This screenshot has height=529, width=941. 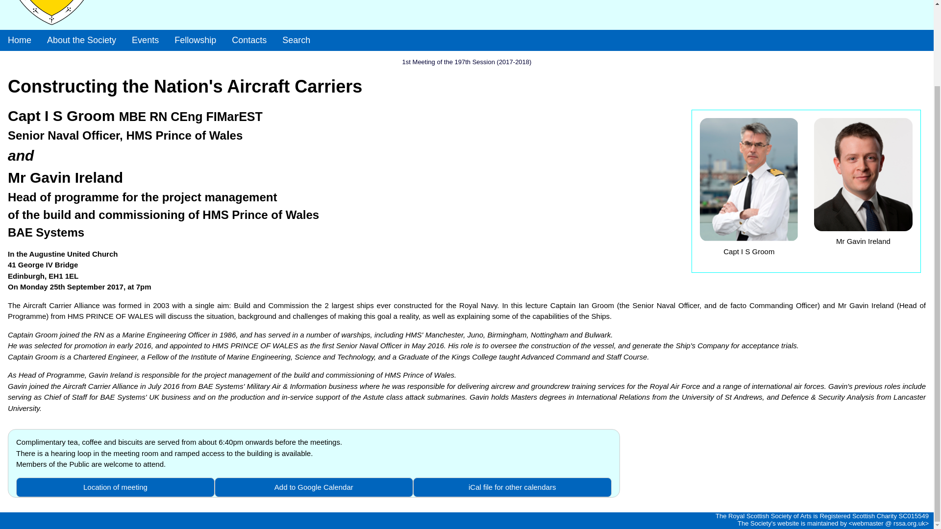 I want to click on Contacts, so click(x=249, y=40).